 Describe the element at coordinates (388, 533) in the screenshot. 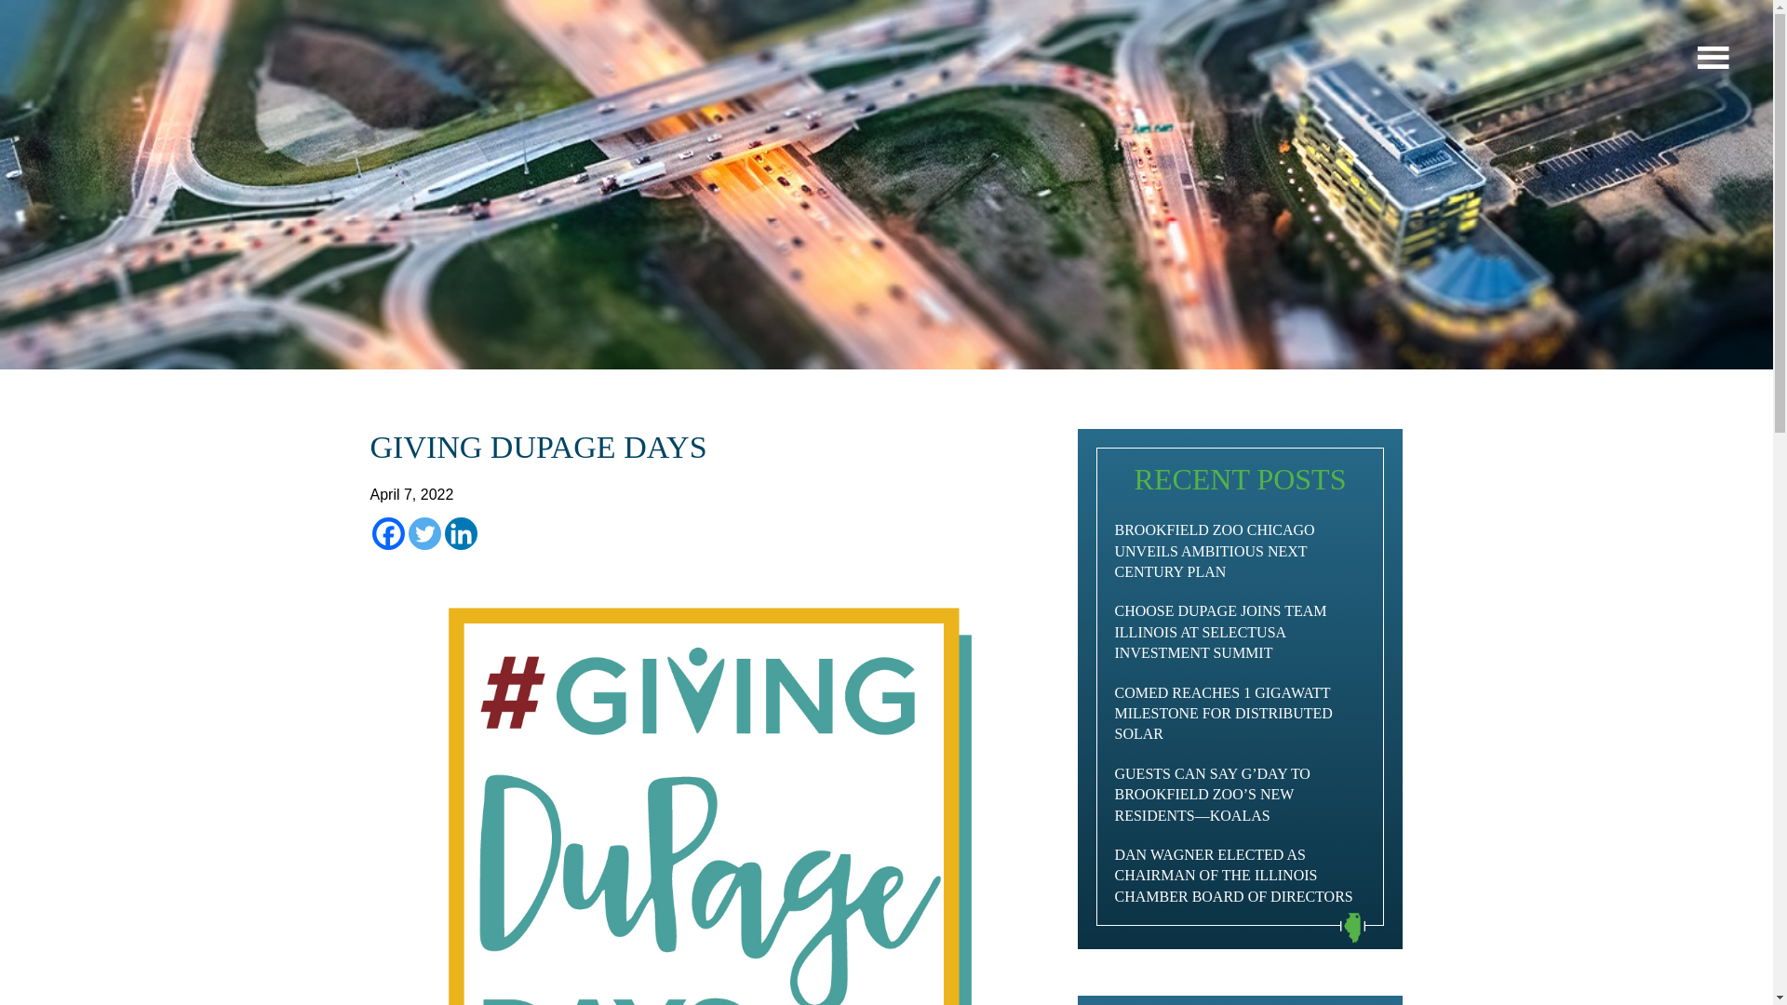

I see `Facebook` at that location.